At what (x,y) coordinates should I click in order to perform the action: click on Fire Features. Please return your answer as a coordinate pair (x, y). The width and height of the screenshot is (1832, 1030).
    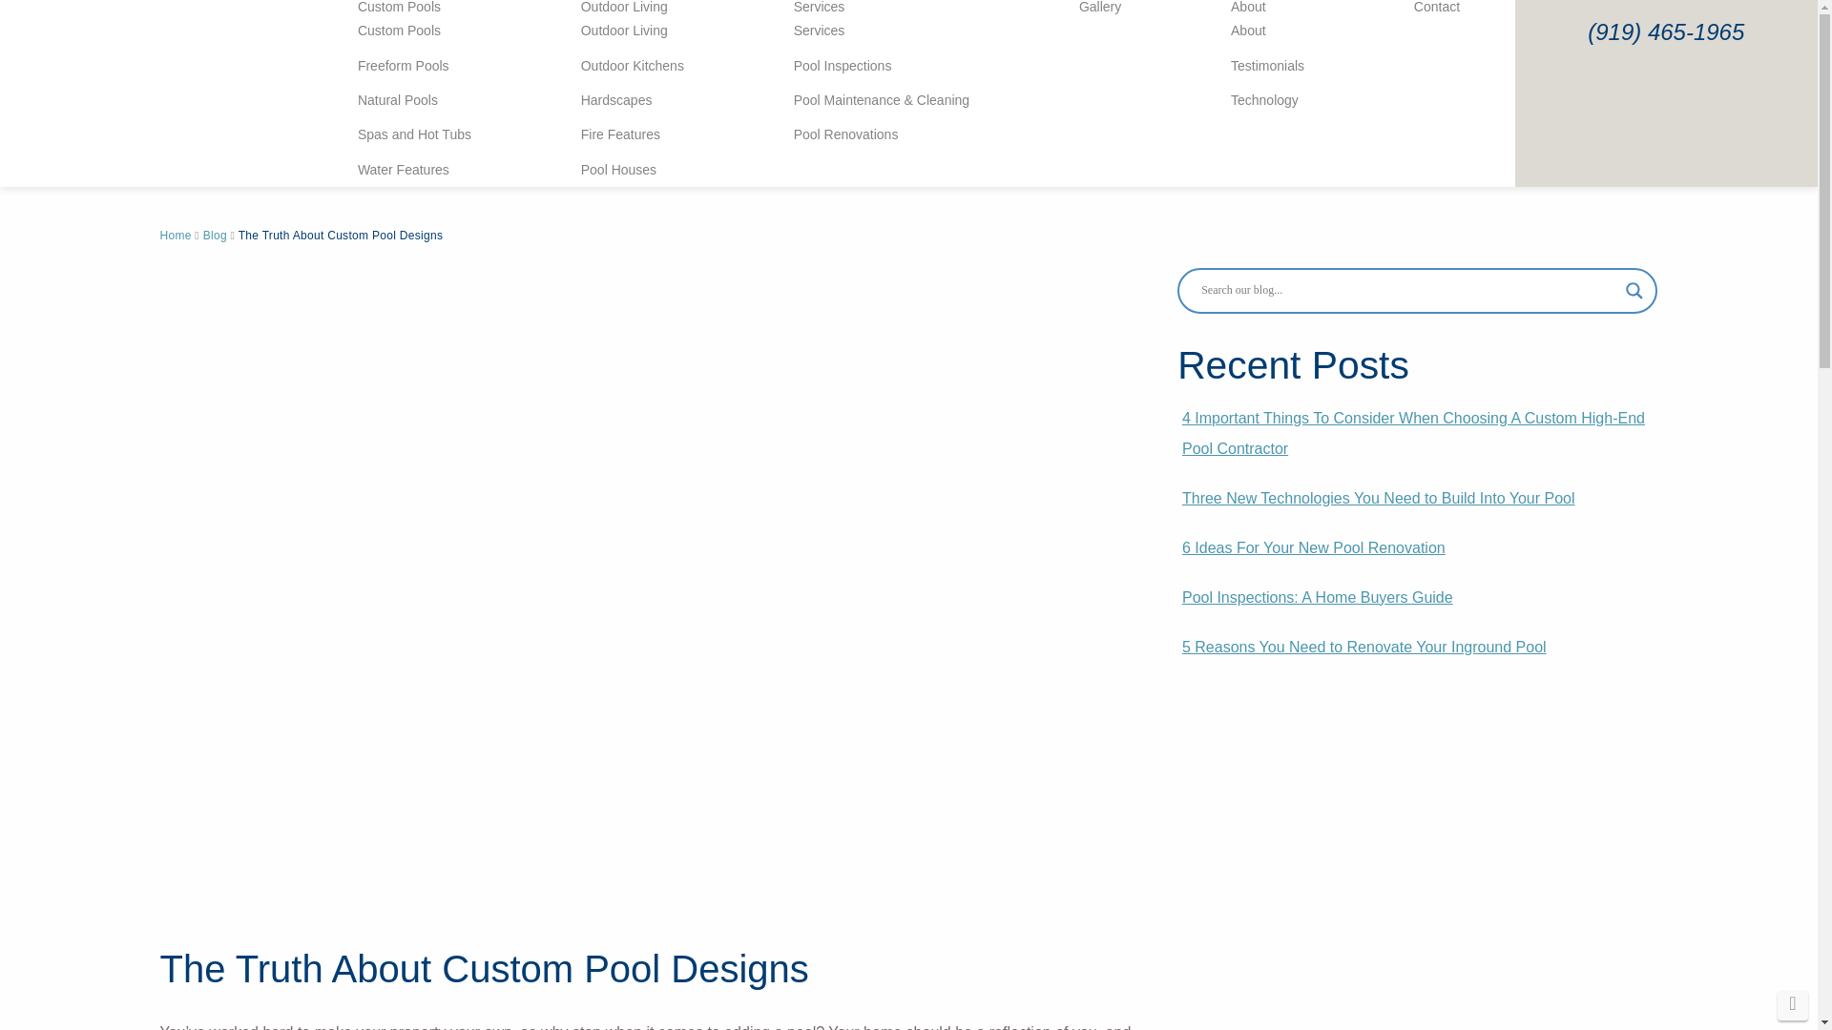
    Looking at the image, I should click on (633, 134).